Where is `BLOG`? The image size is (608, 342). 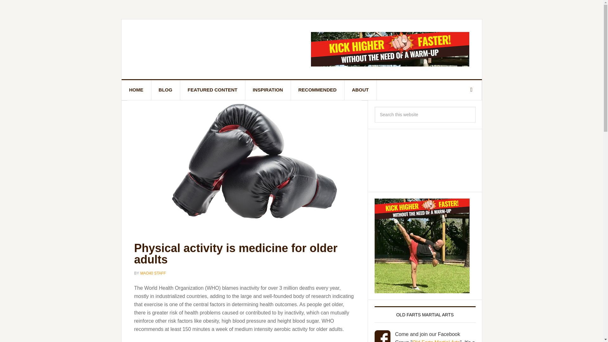 BLOG is located at coordinates (165, 90).